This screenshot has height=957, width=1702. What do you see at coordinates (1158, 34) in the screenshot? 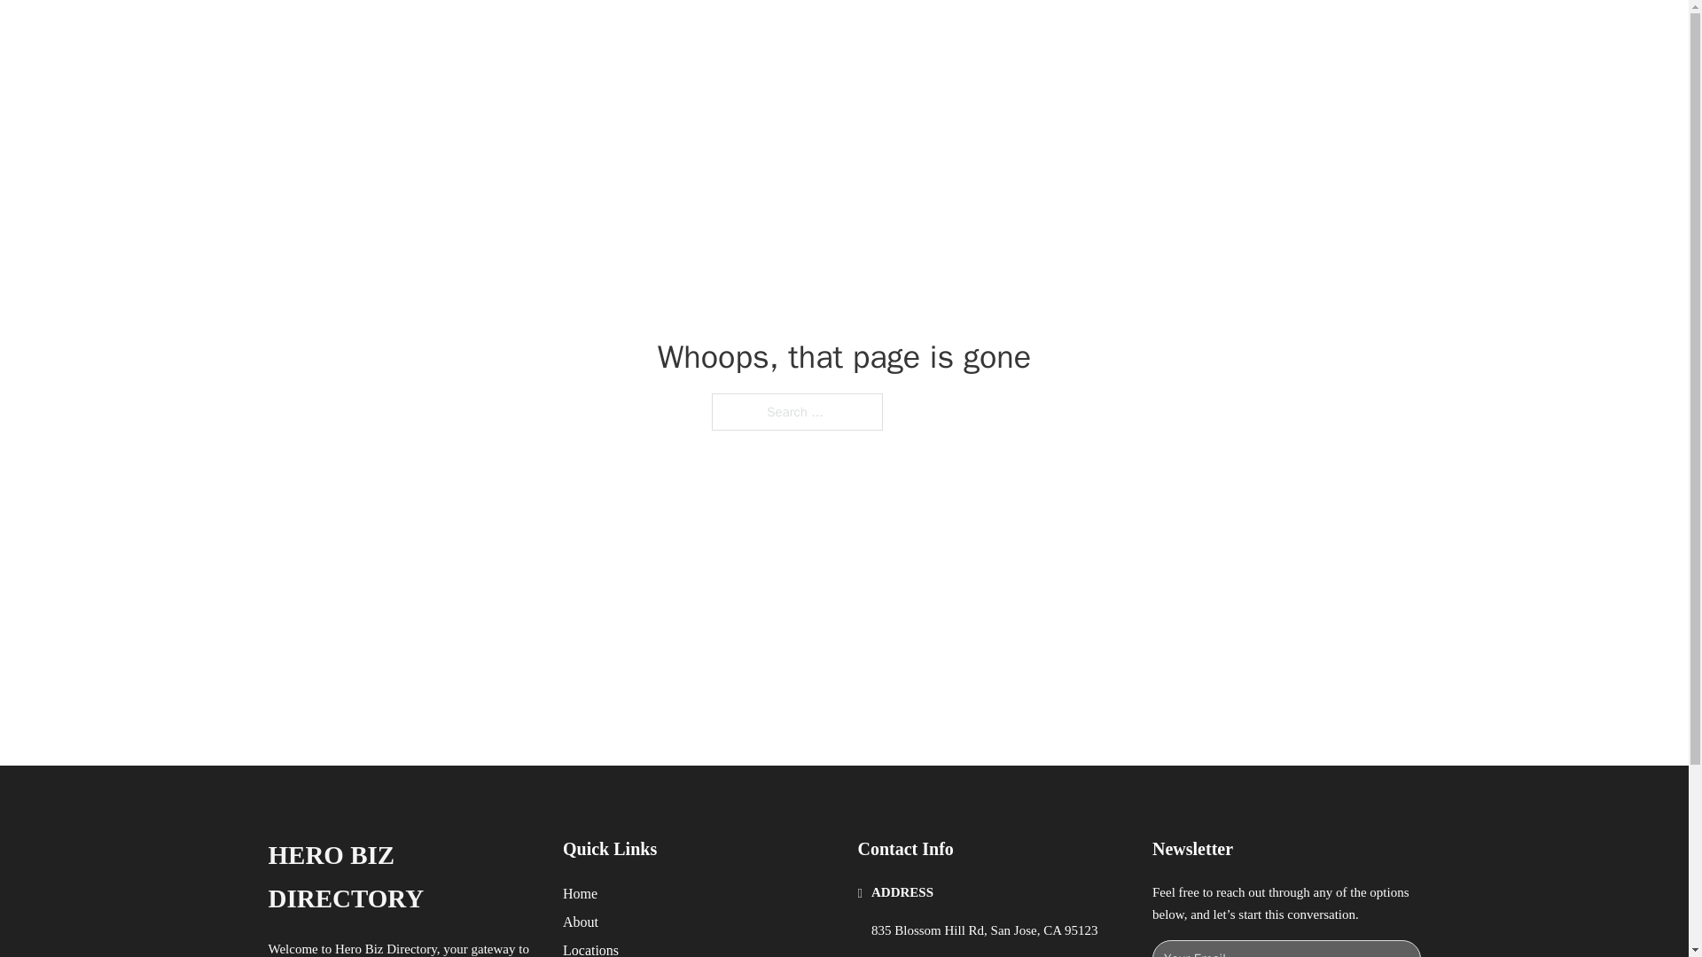
I see `LOCATIONS` at bounding box center [1158, 34].